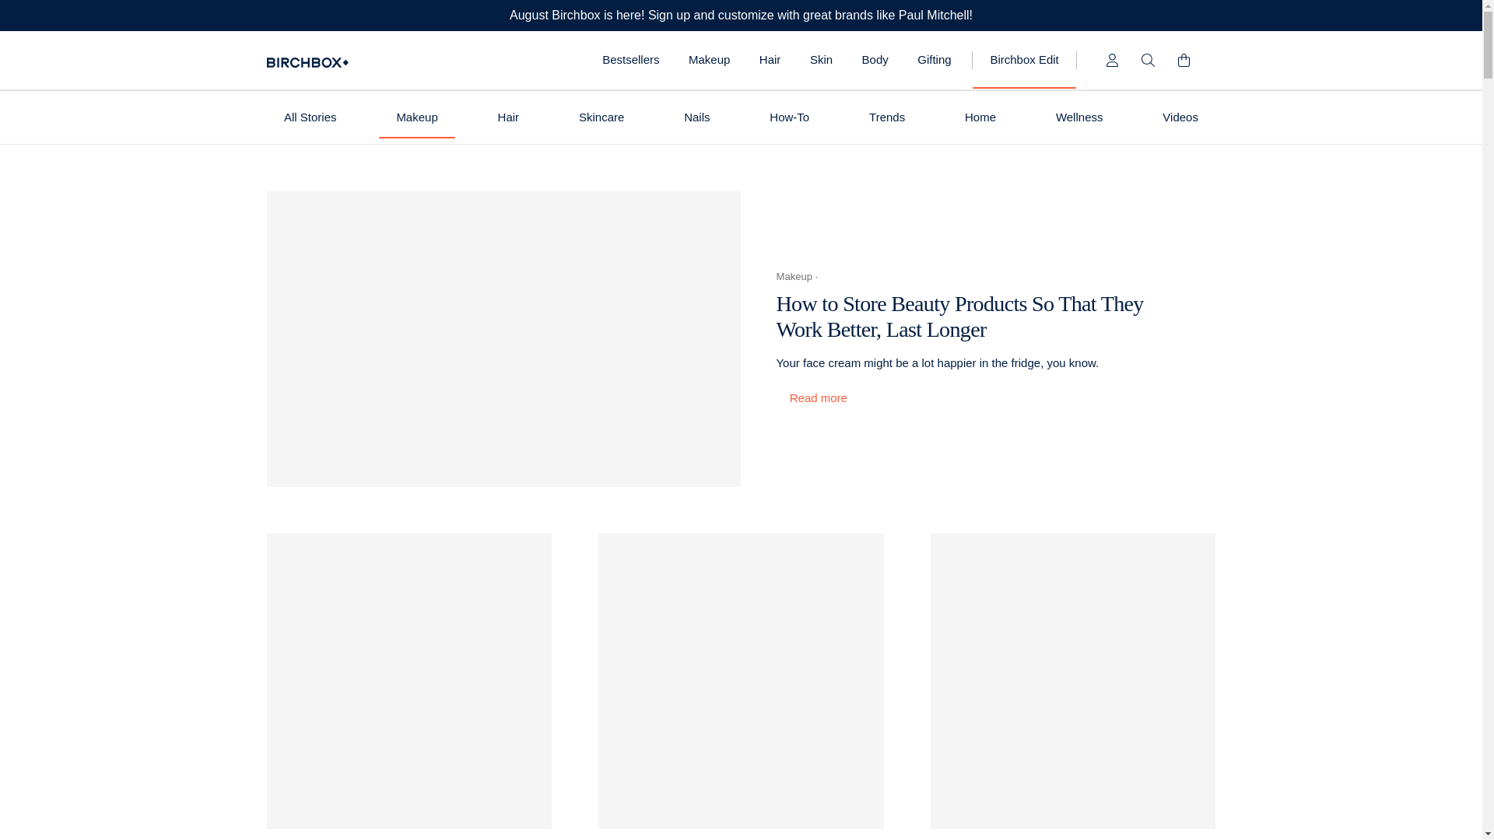 The width and height of the screenshot is (1494, 840). I want to click on Skincare, so click(601, 117).